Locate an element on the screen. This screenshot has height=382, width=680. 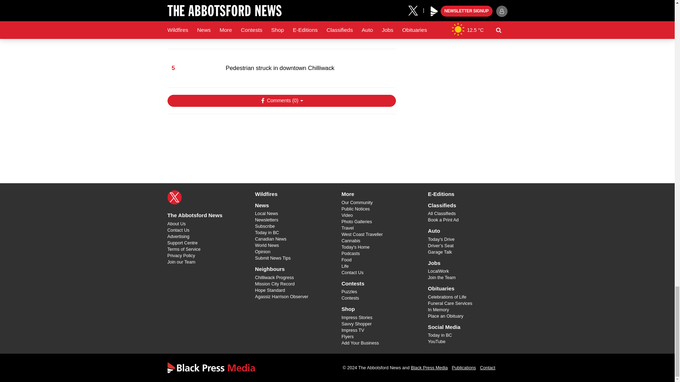
Show Comments is located at coordinates (281, 100).